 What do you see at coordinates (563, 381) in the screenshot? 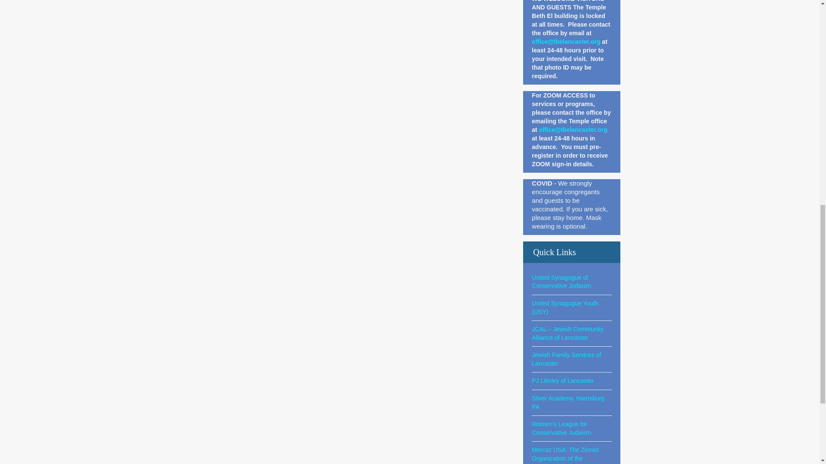
I see `PJ Library of Lancaster` at bounding box center [563, 381].